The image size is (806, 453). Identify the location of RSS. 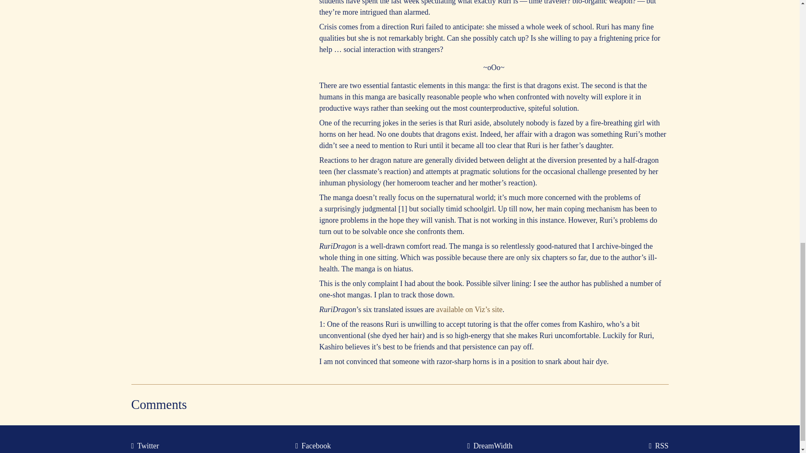
(659, 446).